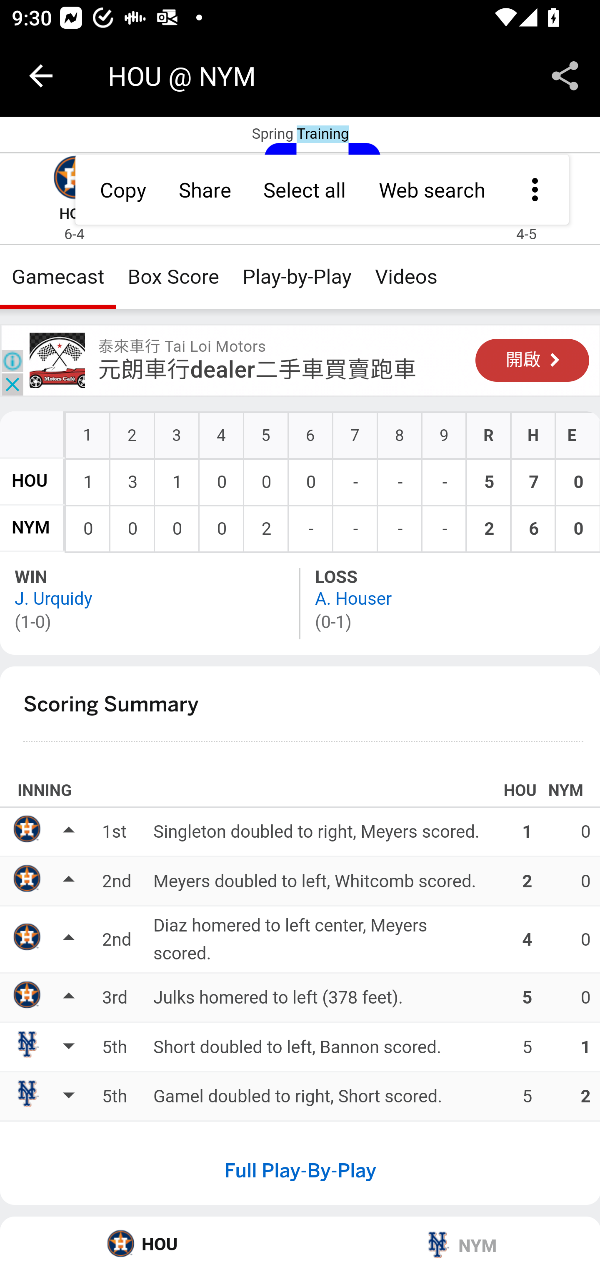  What do you see at coordinates (31, 528) in the screenshot?
I see `NYM` at bounding box center [31, 528].